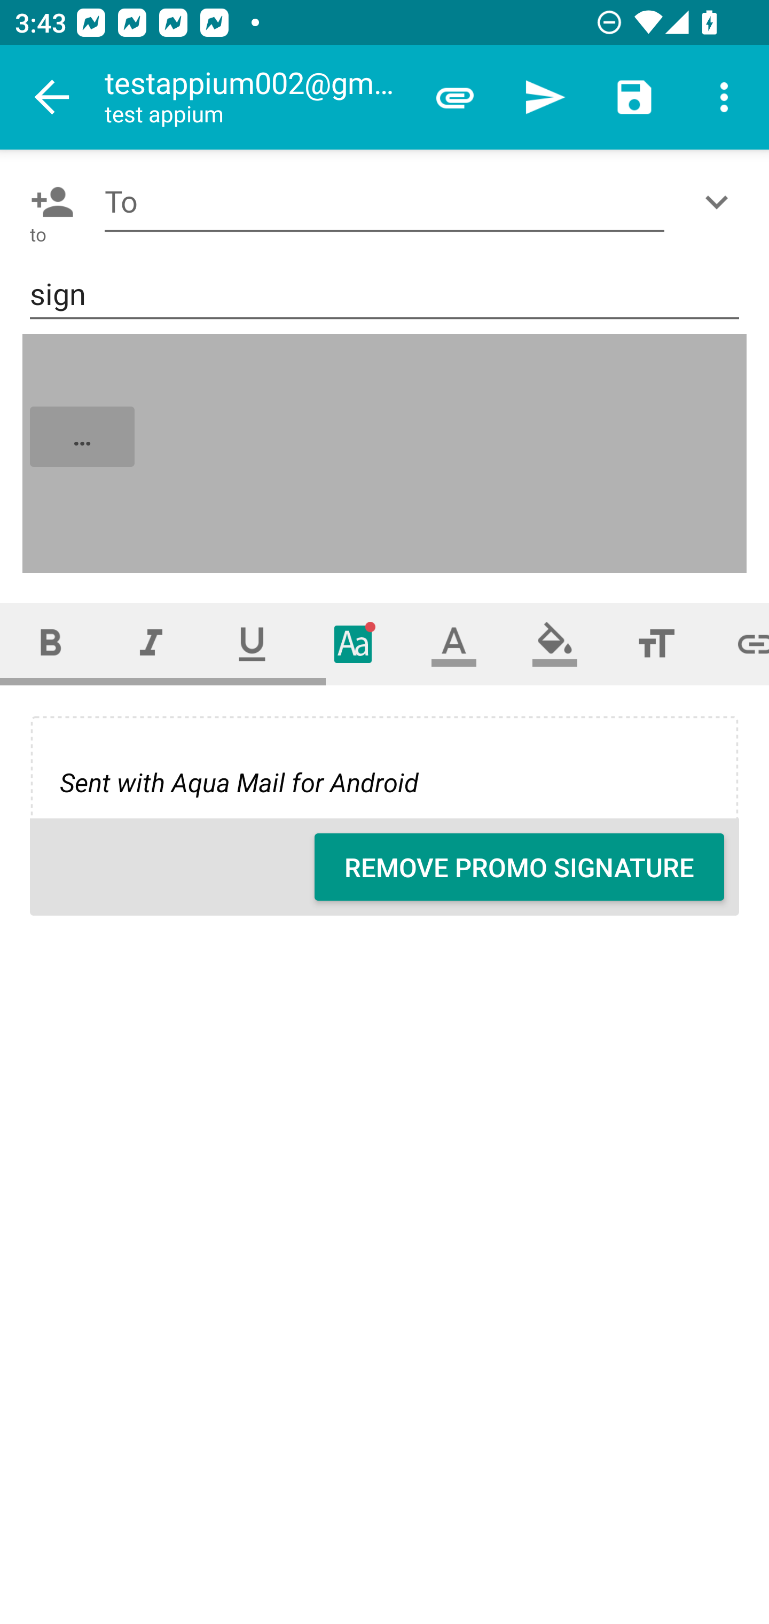  I want to click on Typeface (font), so click(354, 643).